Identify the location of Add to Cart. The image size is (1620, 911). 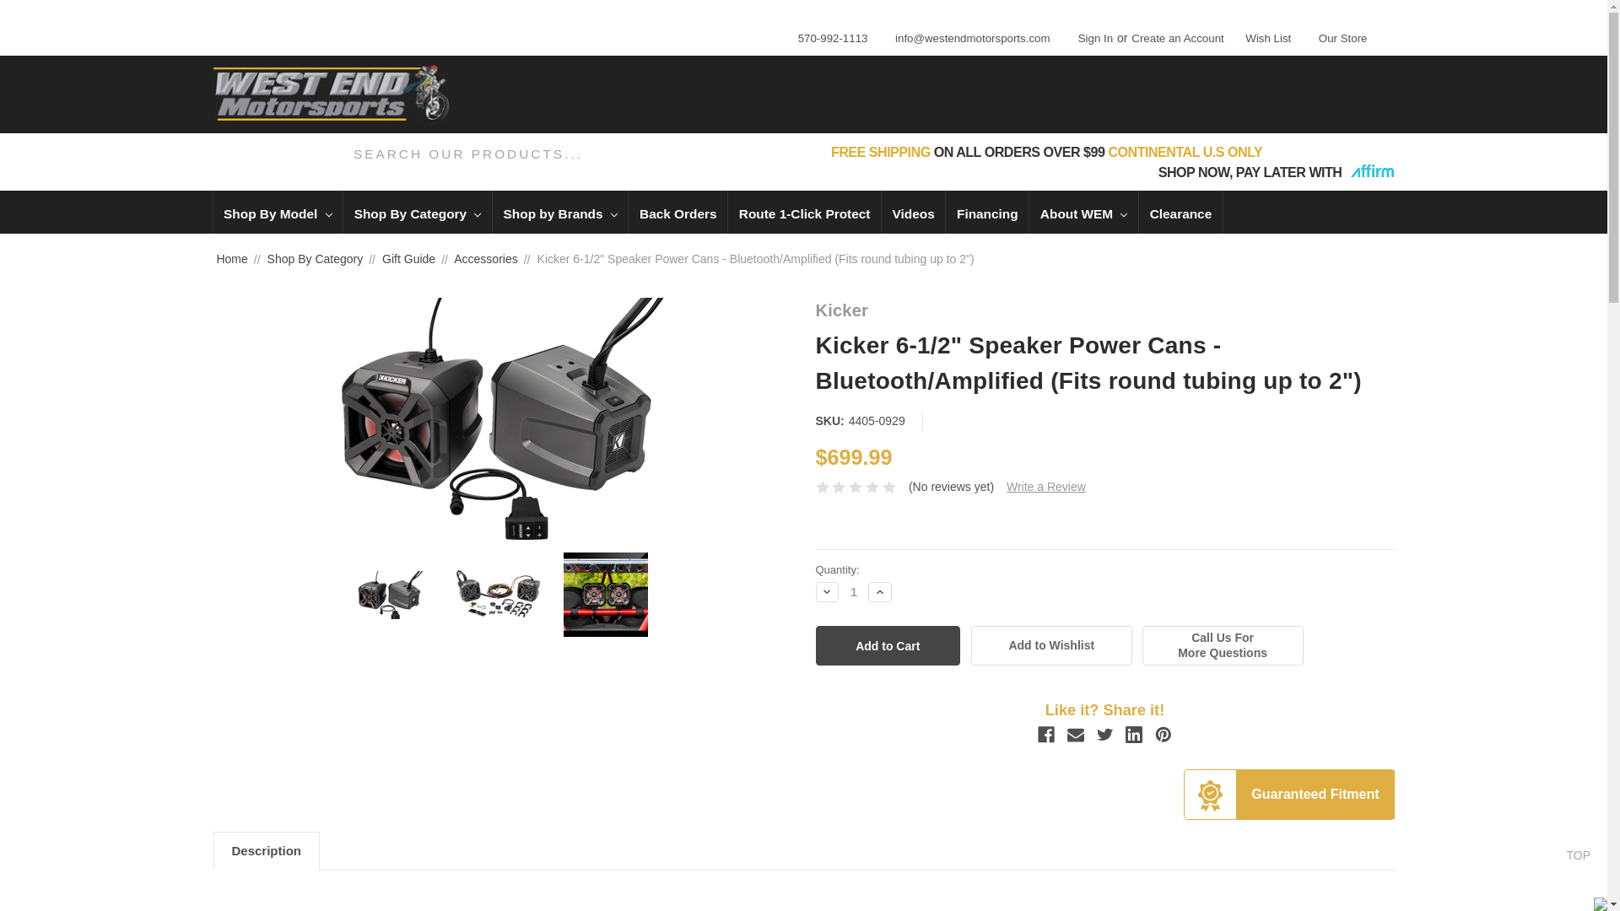
(888, 645).